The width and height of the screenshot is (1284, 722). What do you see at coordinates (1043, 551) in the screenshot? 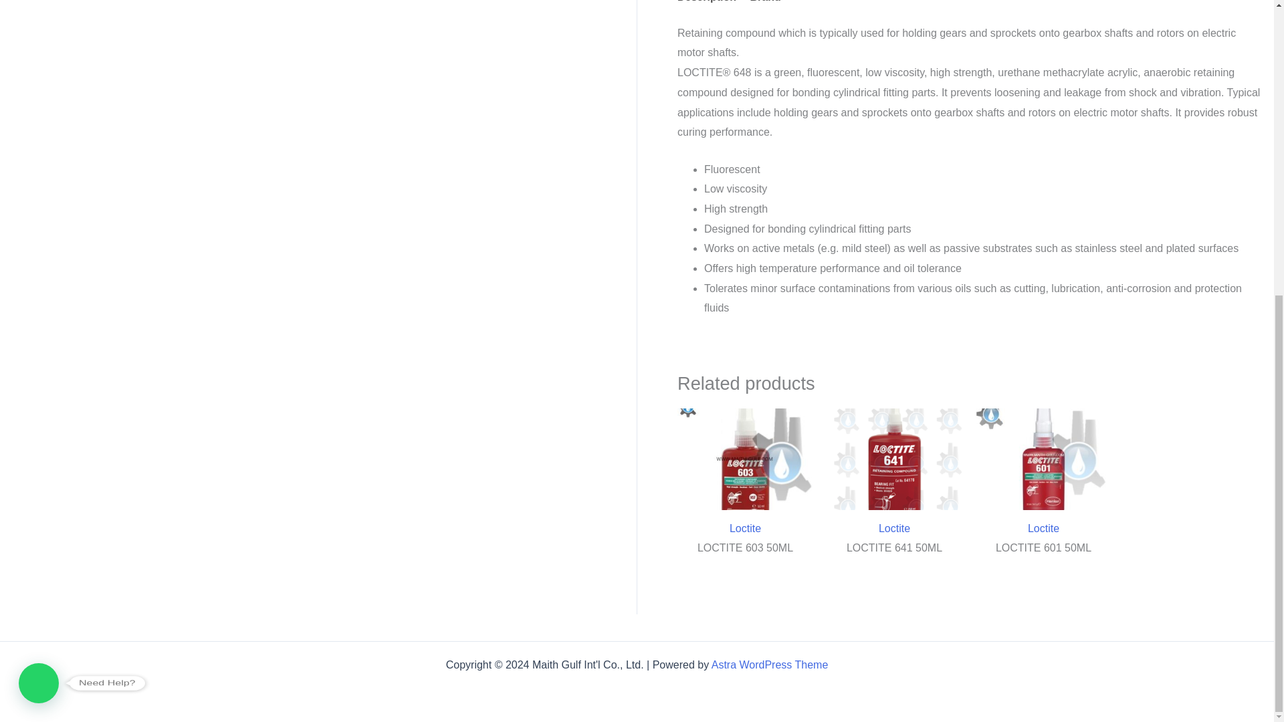
I see `LOCTITE 601 50ML` at bounding box center [1043, 551].